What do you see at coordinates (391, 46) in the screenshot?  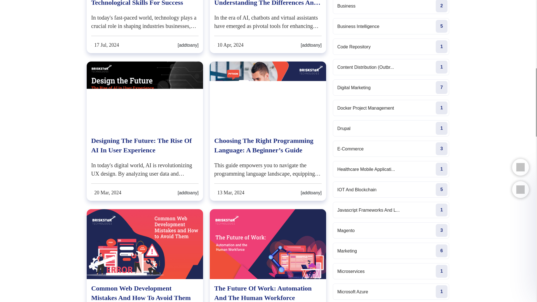 I see `Code Repository` at bounding box center [391, 46].